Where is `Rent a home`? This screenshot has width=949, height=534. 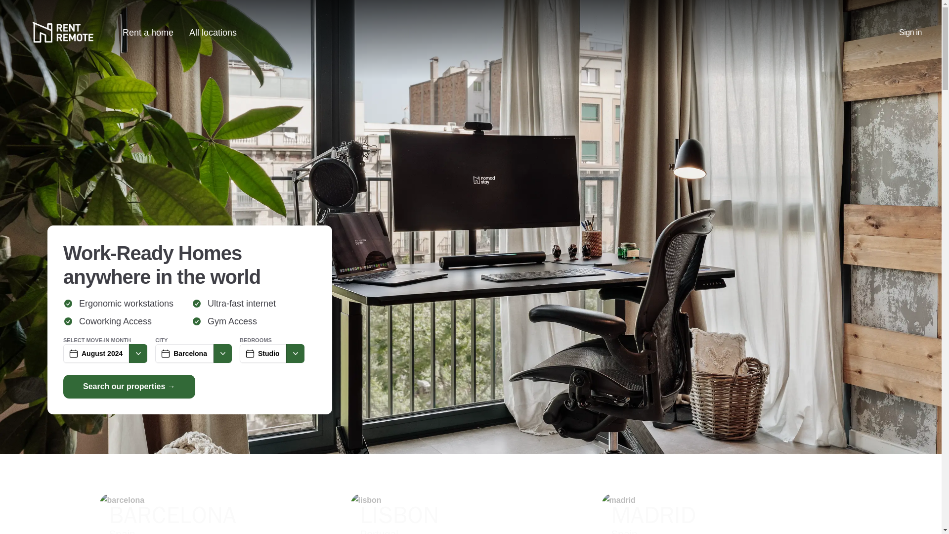
Rent a home is located at coordinates (213, 33).